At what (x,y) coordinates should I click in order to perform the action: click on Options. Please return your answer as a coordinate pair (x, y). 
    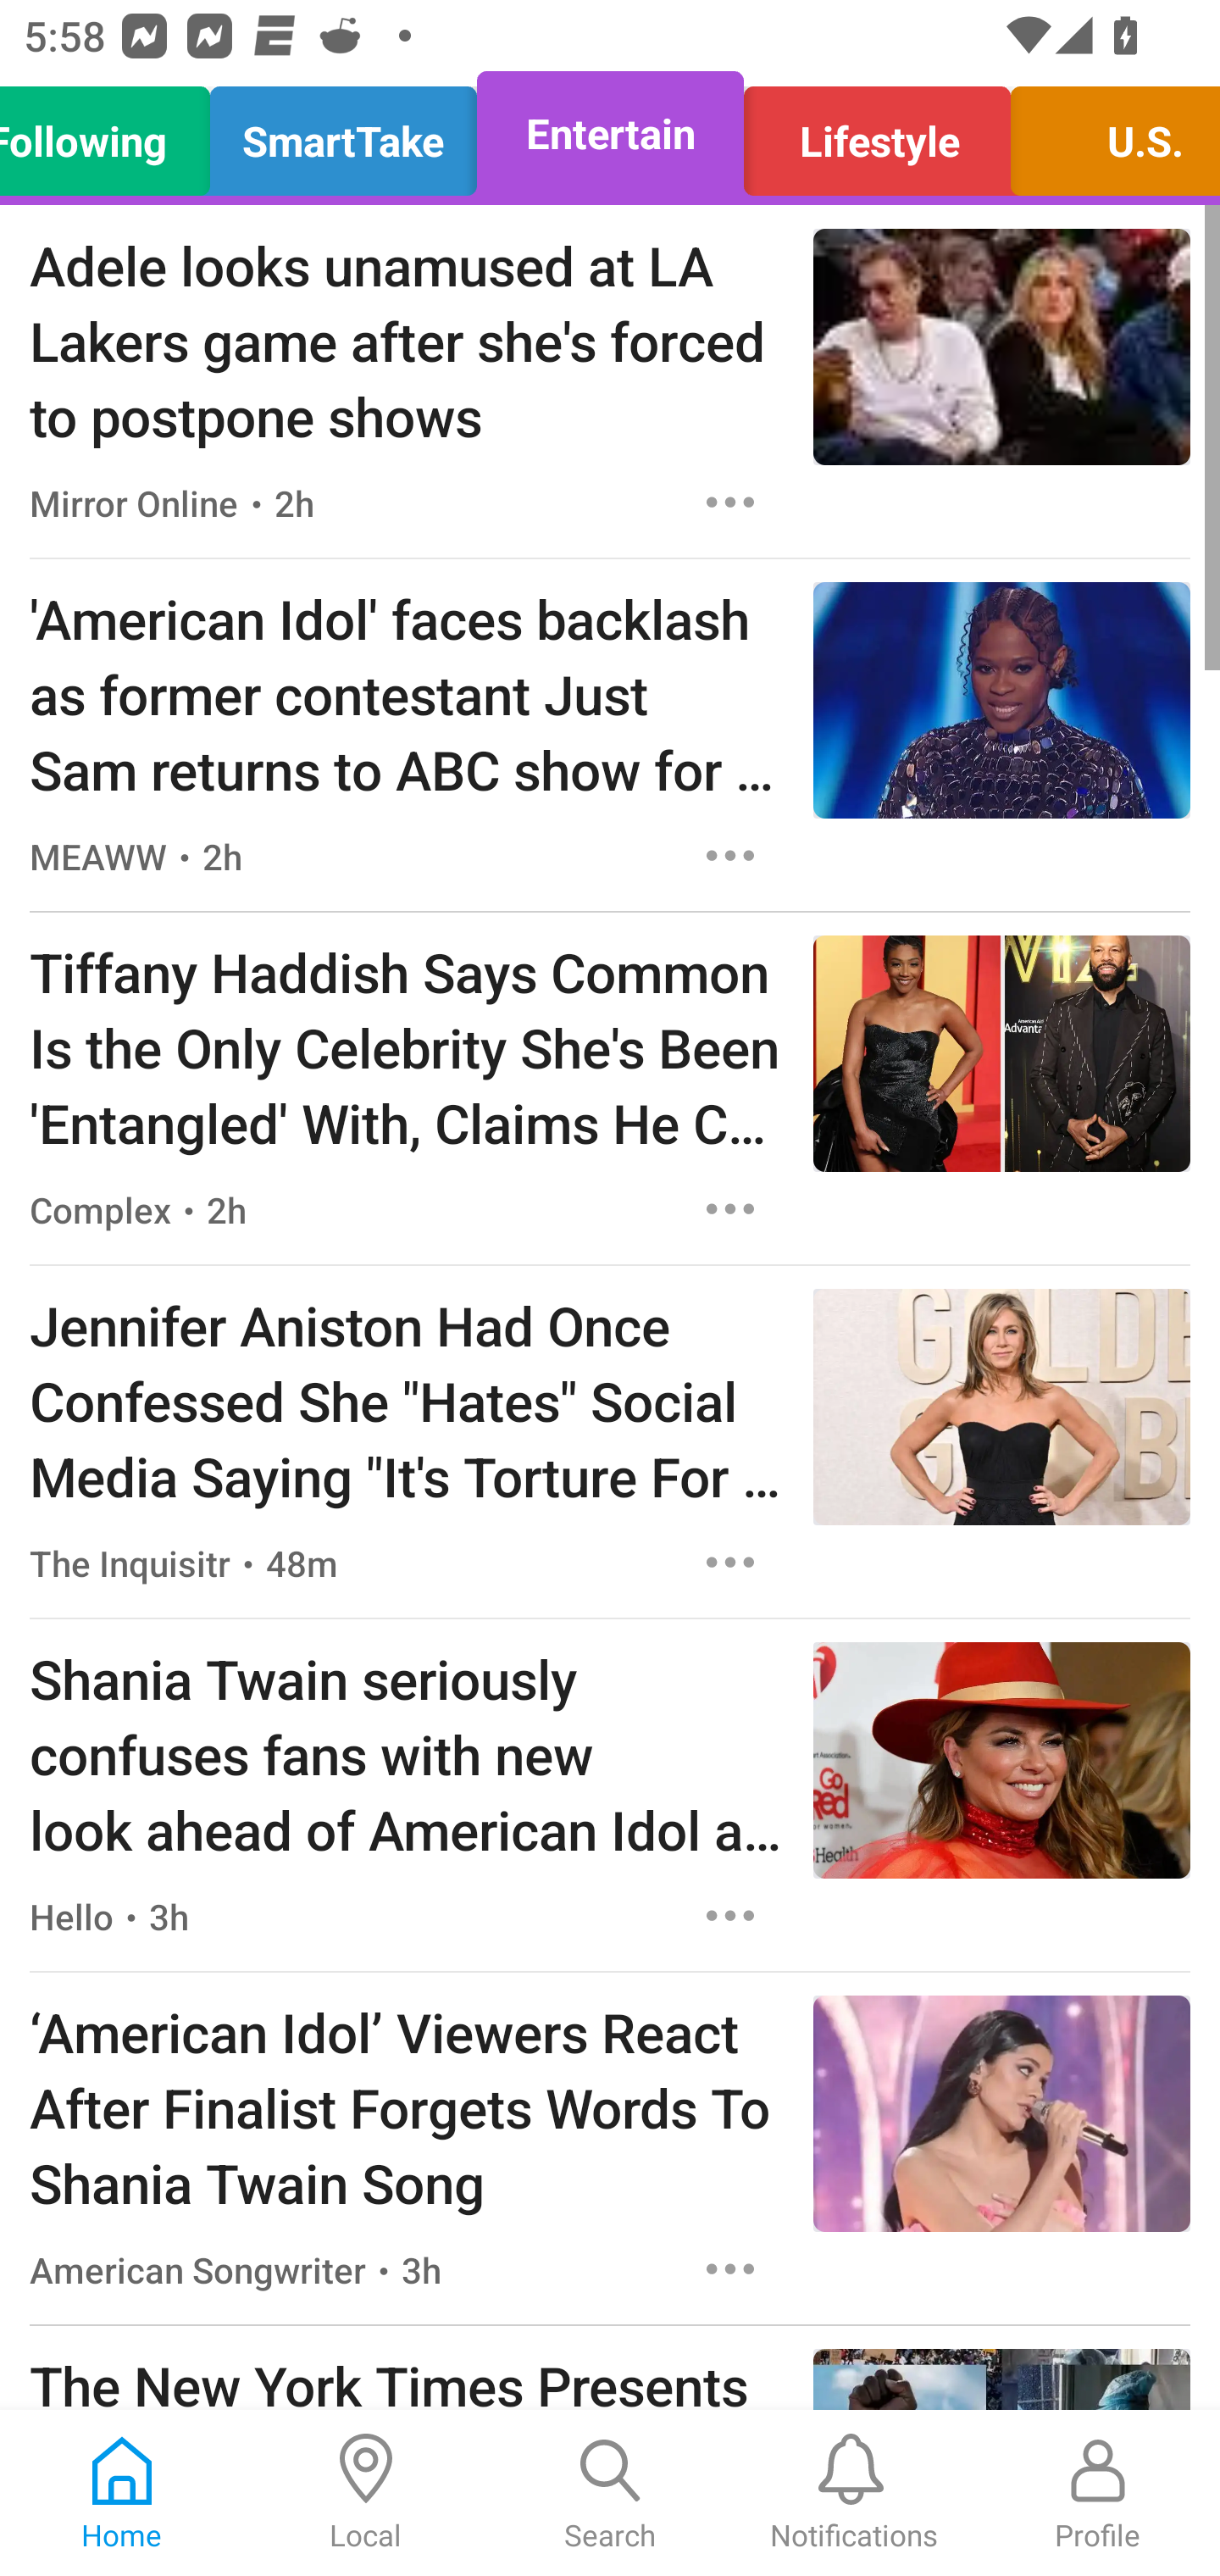
    Looking at the image, I should click on (730, 2269).